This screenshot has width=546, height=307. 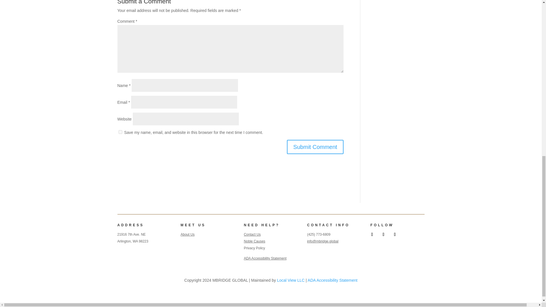 I want to click on Follow on Instagram, so click(x=395, y=234).